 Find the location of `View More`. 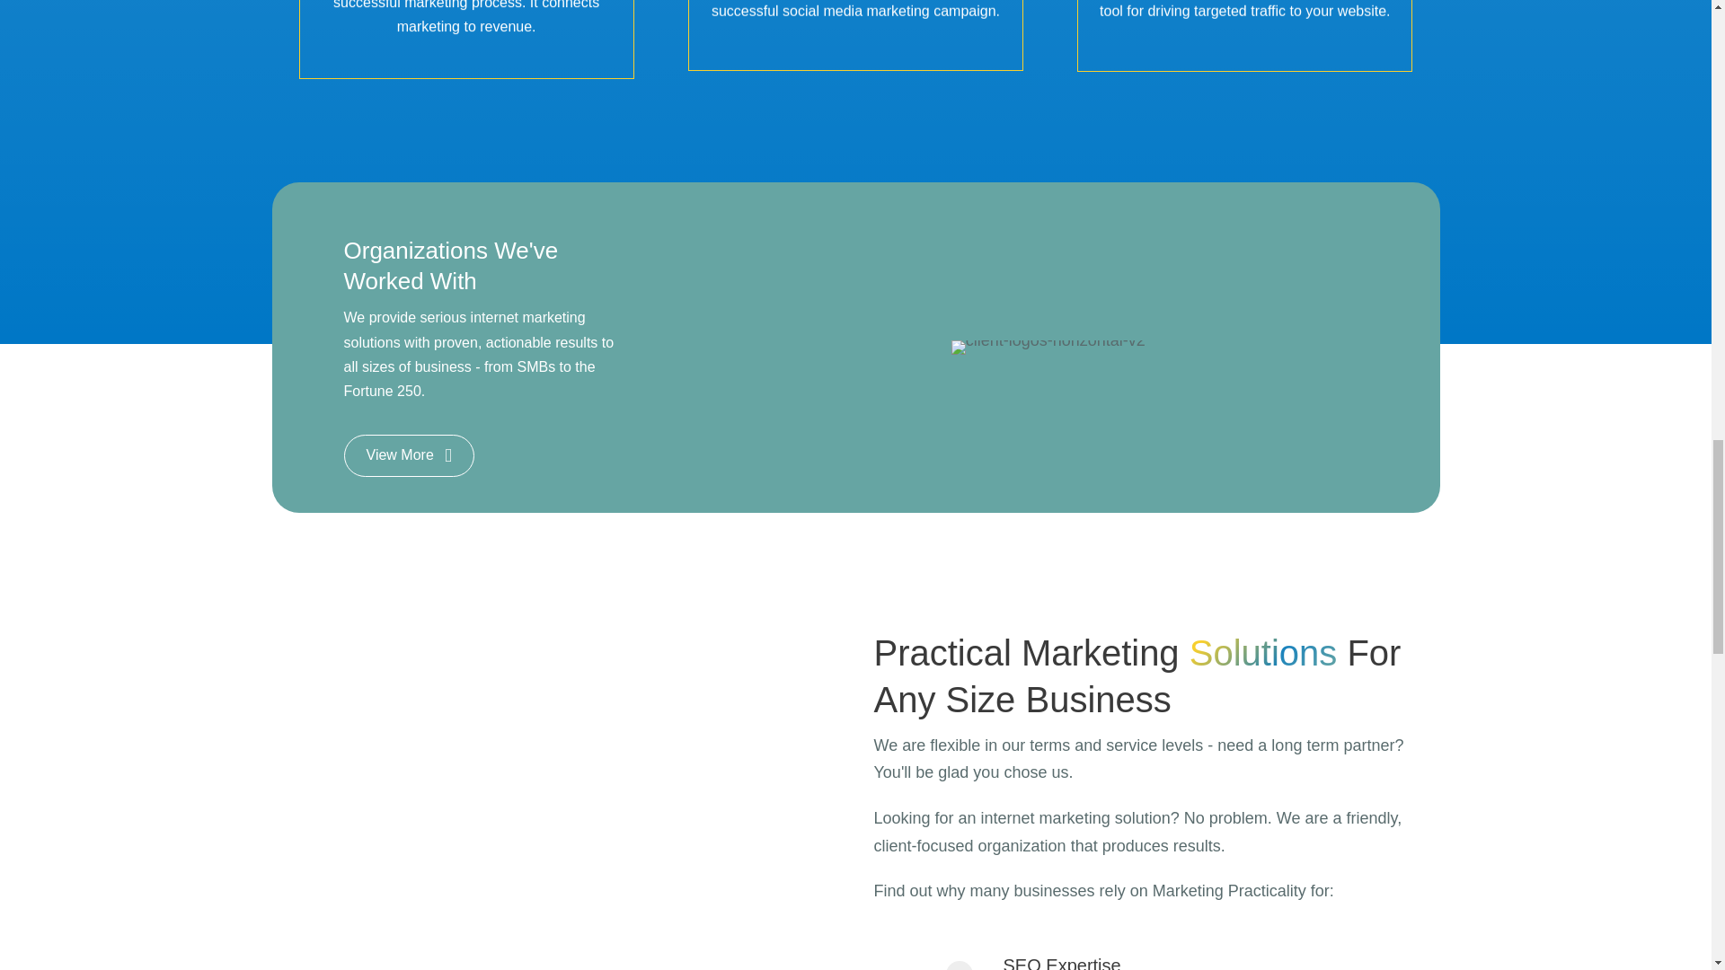

View More is located at coordinates (408, 455).